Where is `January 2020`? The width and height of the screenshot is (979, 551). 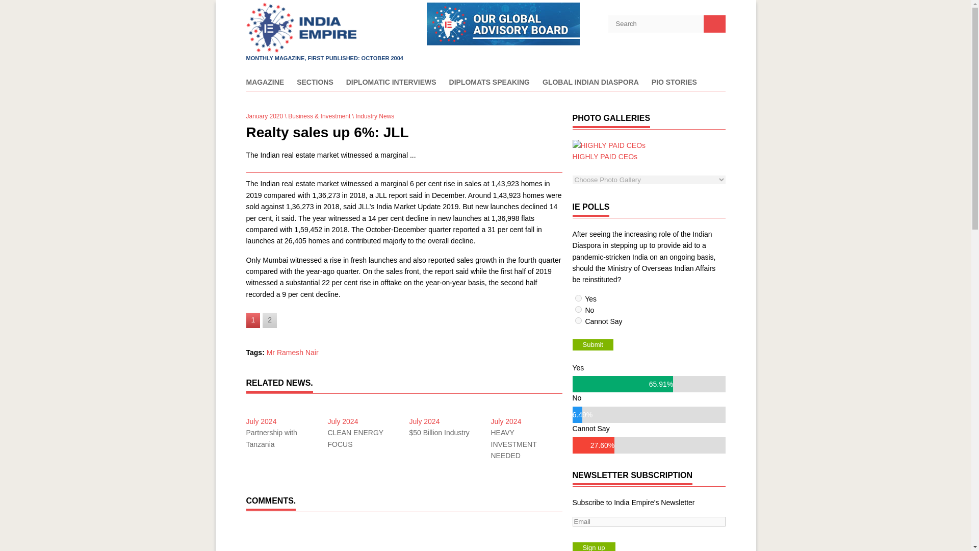 January 2020 is located at coordinates (264, 116).